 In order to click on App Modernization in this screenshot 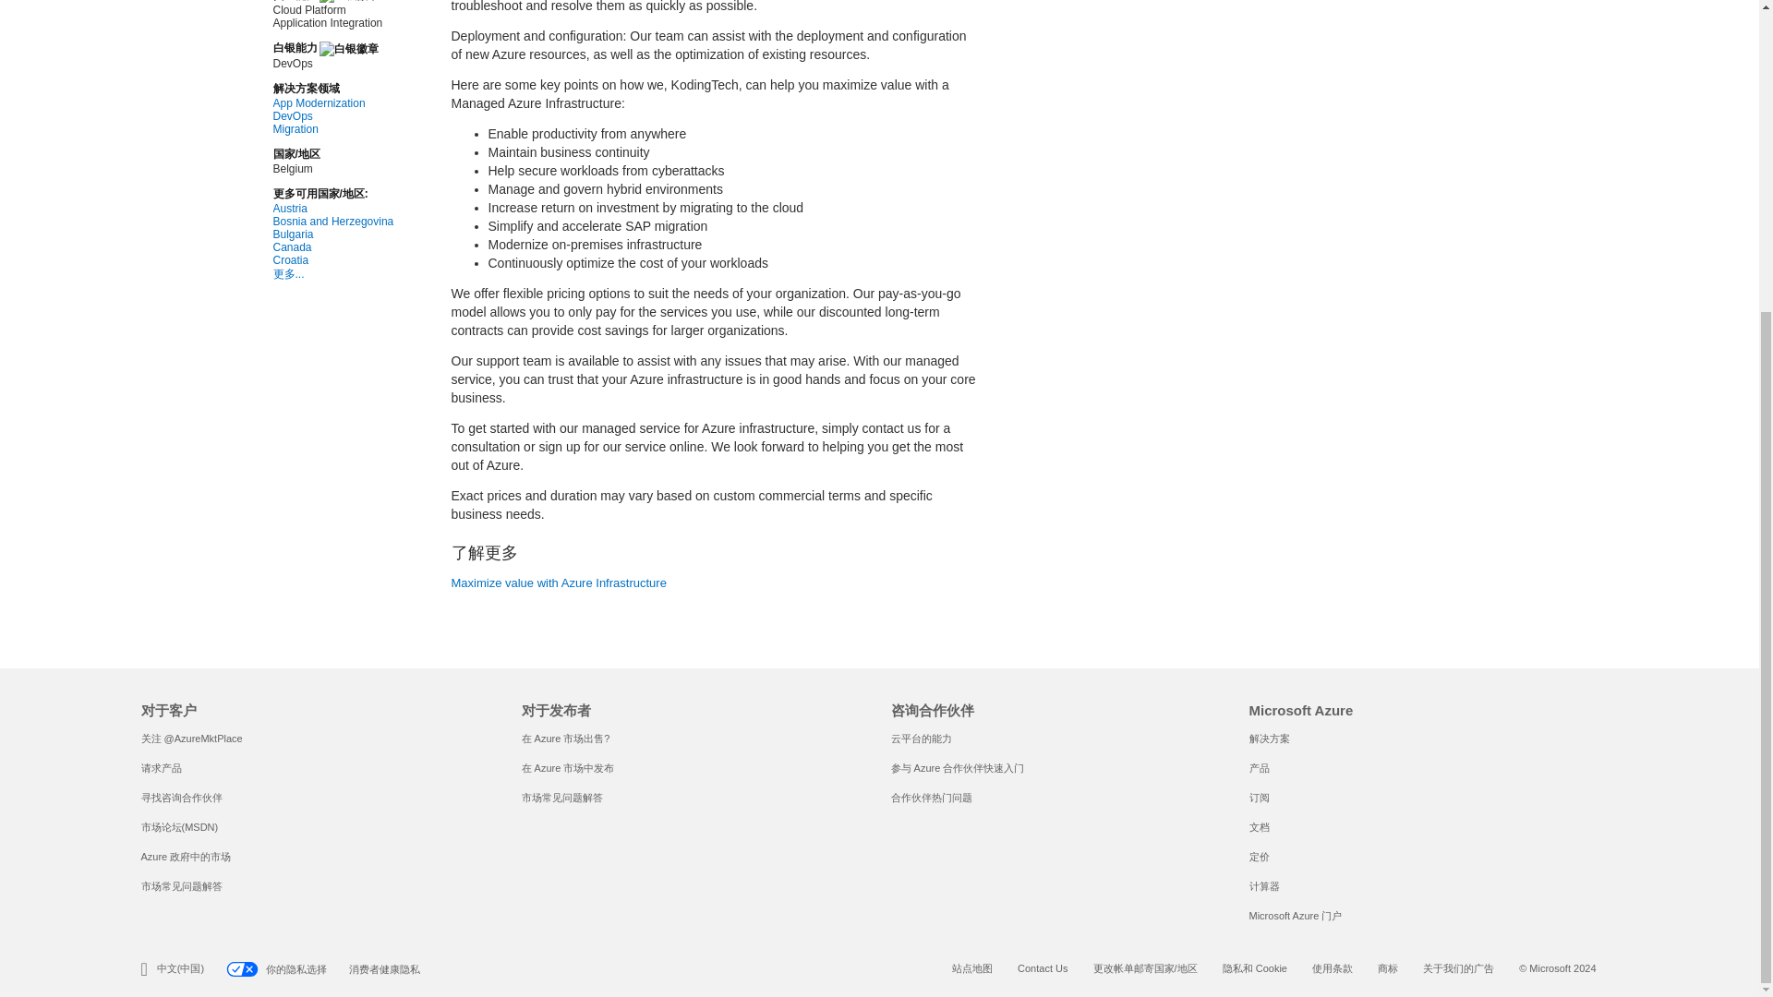, I will do `click(332, 102)`.